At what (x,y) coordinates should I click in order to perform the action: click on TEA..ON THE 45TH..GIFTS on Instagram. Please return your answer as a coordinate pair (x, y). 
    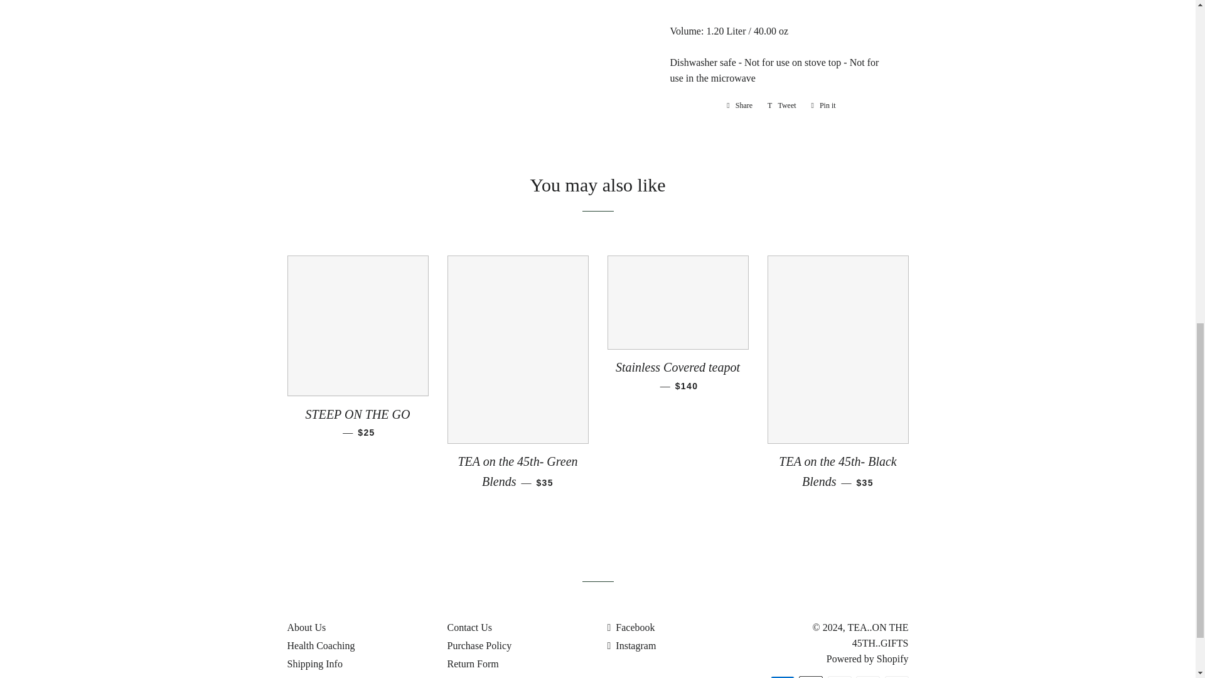
    Looking at the image, I should click on (631, 645).